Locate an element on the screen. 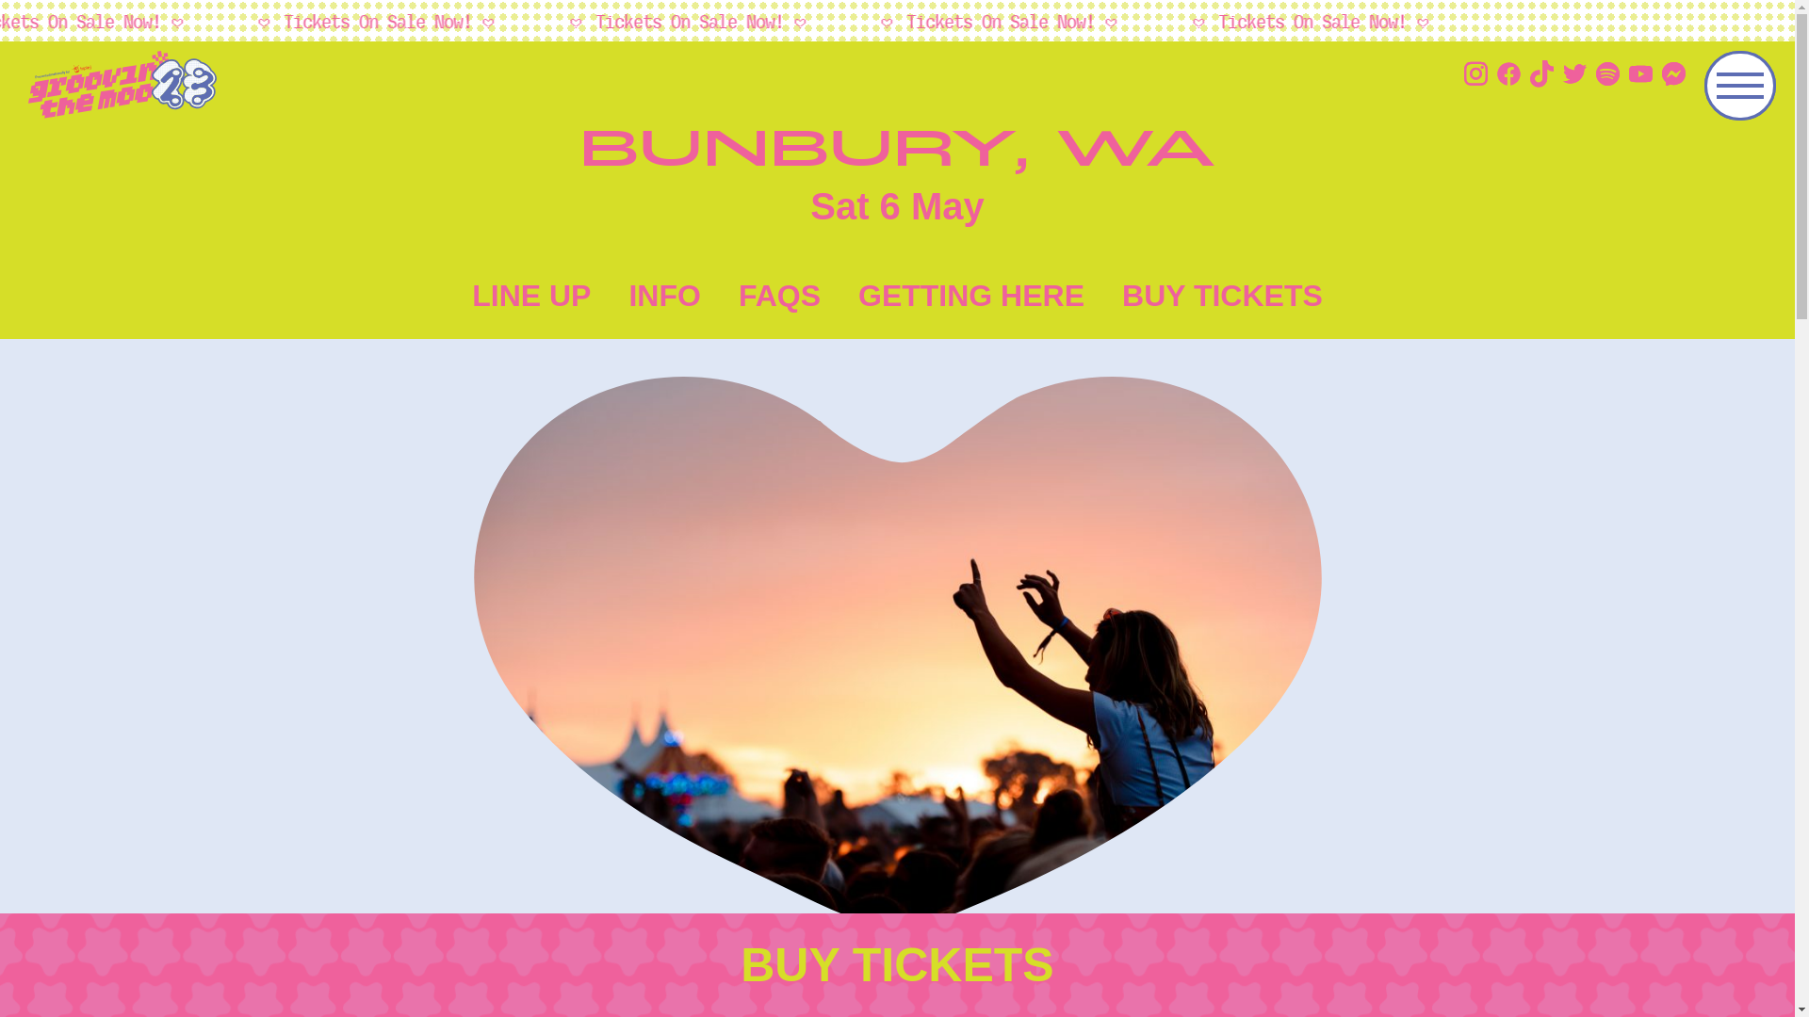  Tik Tok is located at coordinates (1541, 77).